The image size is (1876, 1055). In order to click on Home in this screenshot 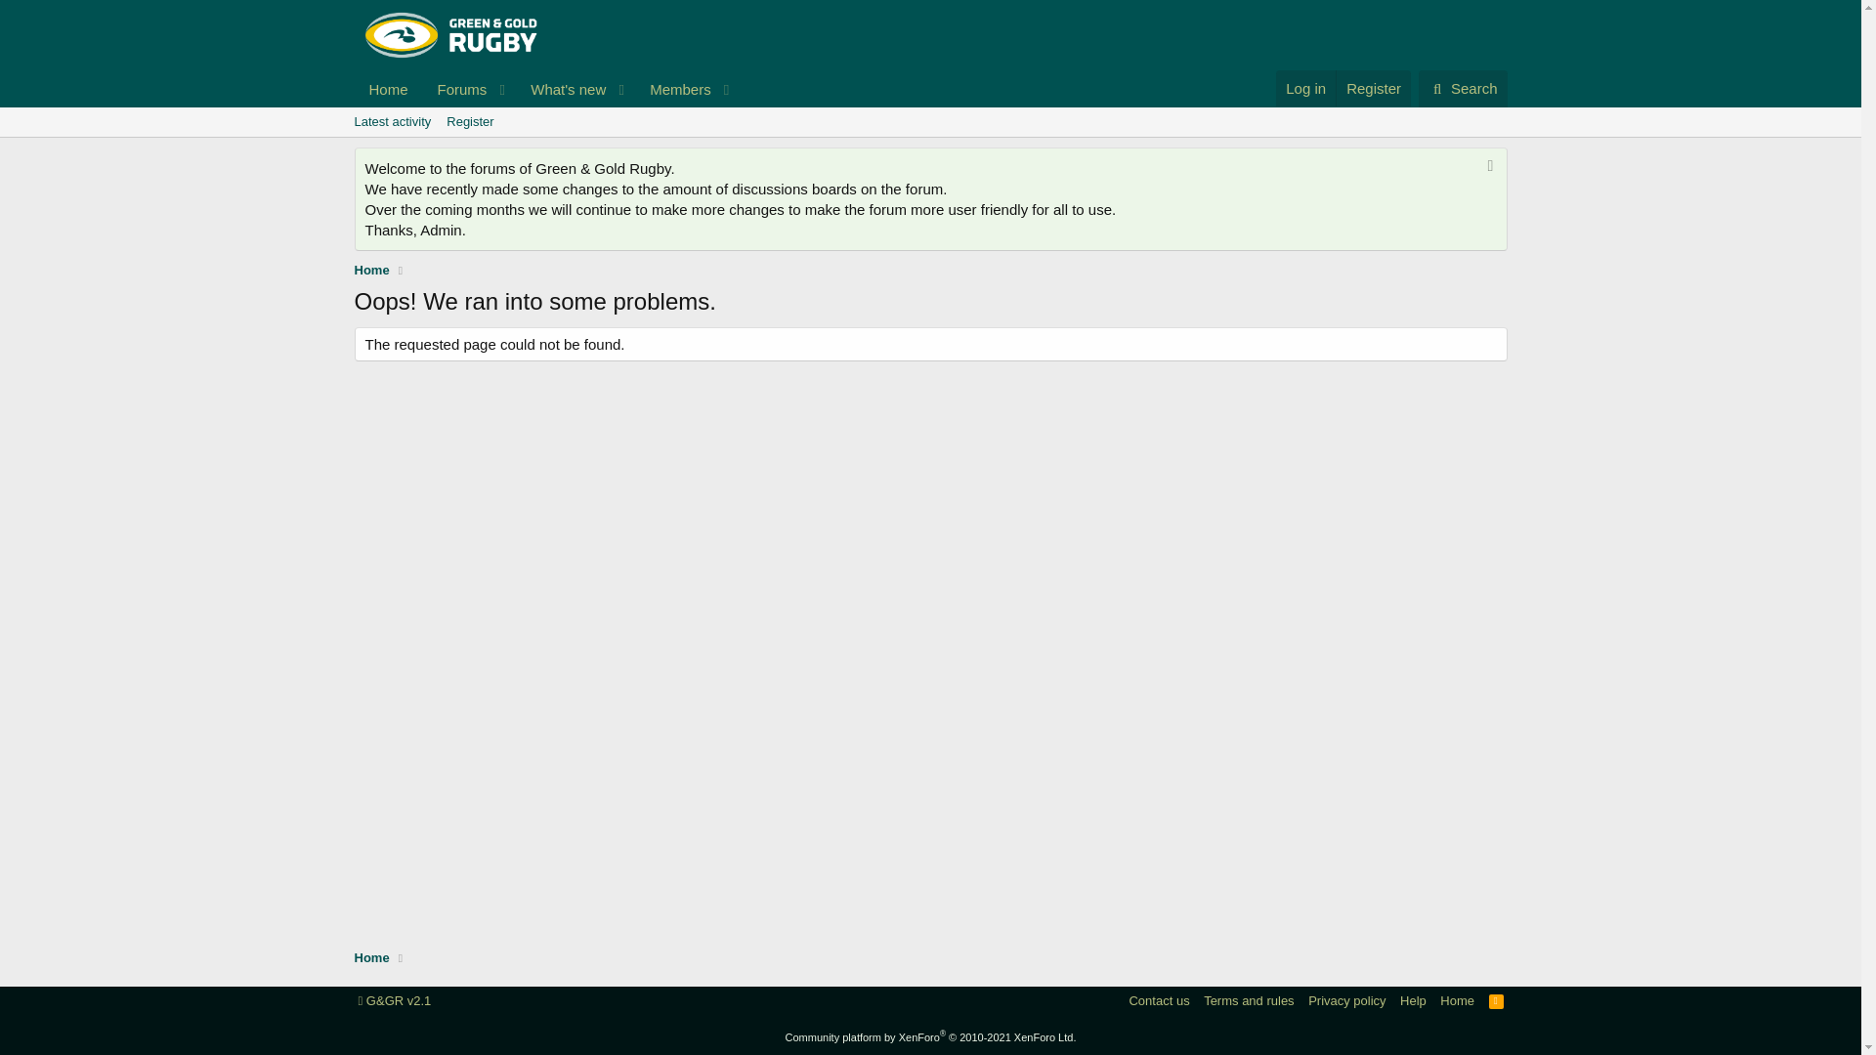, I will do `click(371, 270)`.